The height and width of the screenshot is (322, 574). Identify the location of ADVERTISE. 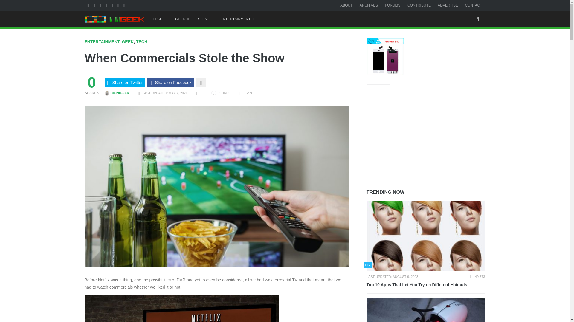
(448, 5).